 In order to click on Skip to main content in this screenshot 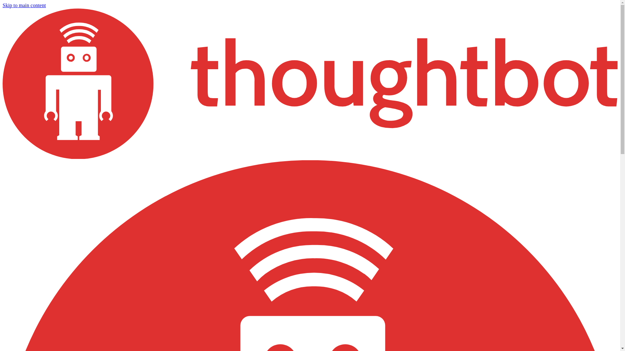, I will do `click(24, 5)`.